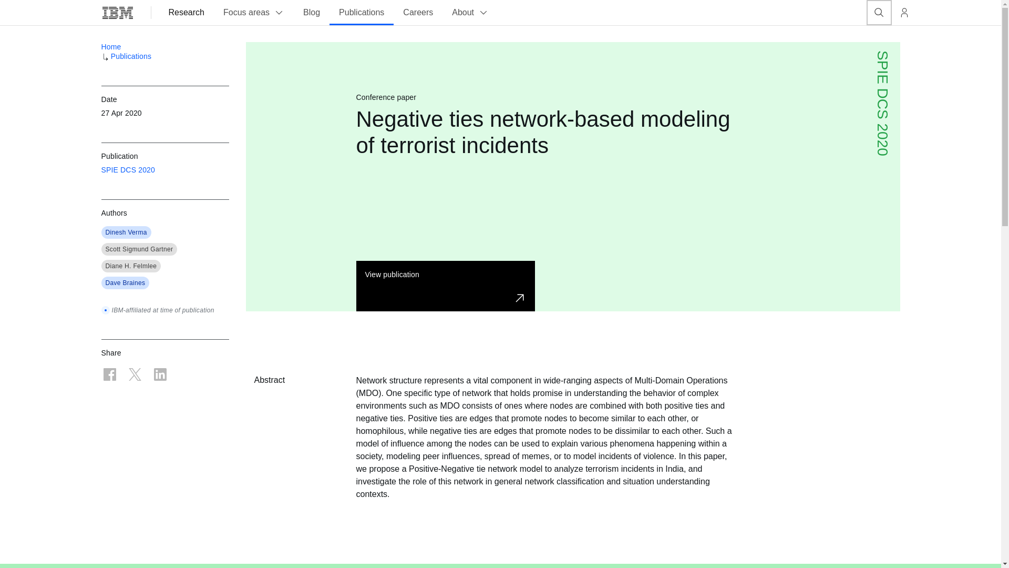  What do you see at coordinates (139, 249) in the screenshot?
I see `Scott Sigmund Gartner` at bounding box center [139, 249].